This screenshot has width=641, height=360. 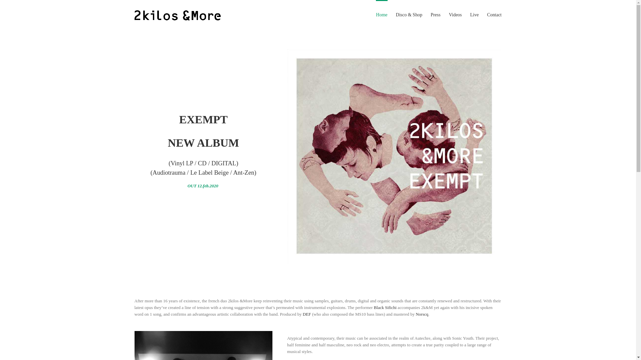 I want to click on Videos, so click(x=455, y=14).